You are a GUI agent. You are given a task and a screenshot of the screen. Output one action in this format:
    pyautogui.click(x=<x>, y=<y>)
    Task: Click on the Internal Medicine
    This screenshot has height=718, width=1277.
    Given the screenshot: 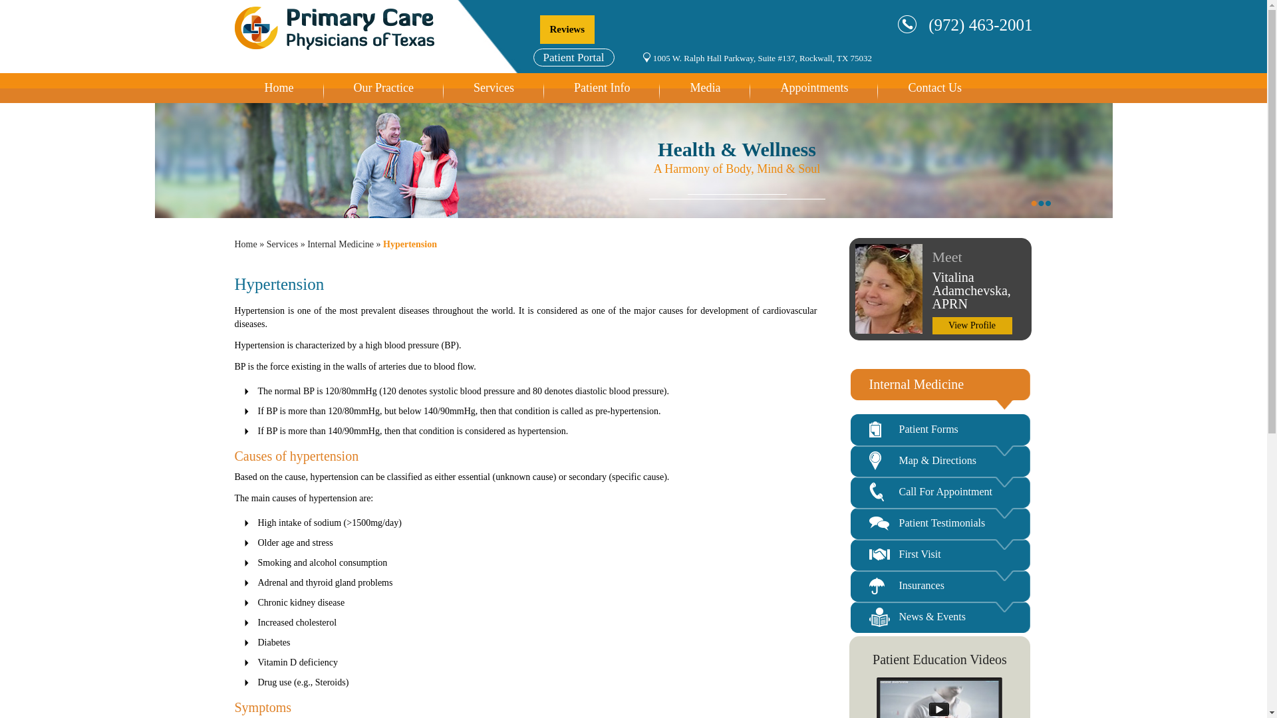 What is the action you would take?
    pyautogui.click(x=341, y=243)
    